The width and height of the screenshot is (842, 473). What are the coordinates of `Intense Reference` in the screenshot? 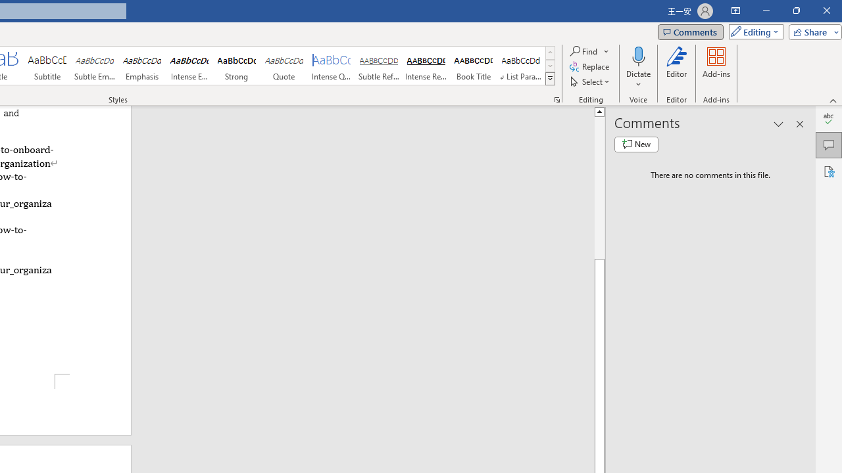 It's located at (426, 66).